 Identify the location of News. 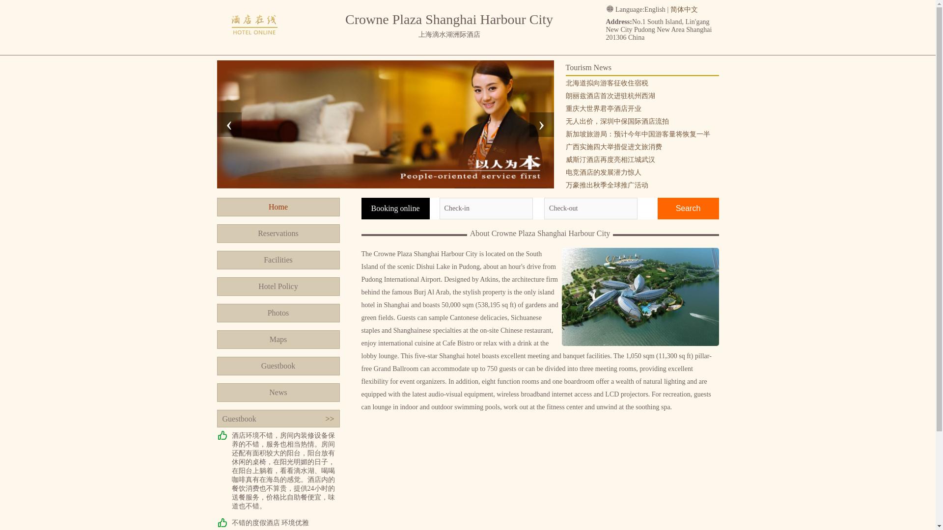
(278, 392).